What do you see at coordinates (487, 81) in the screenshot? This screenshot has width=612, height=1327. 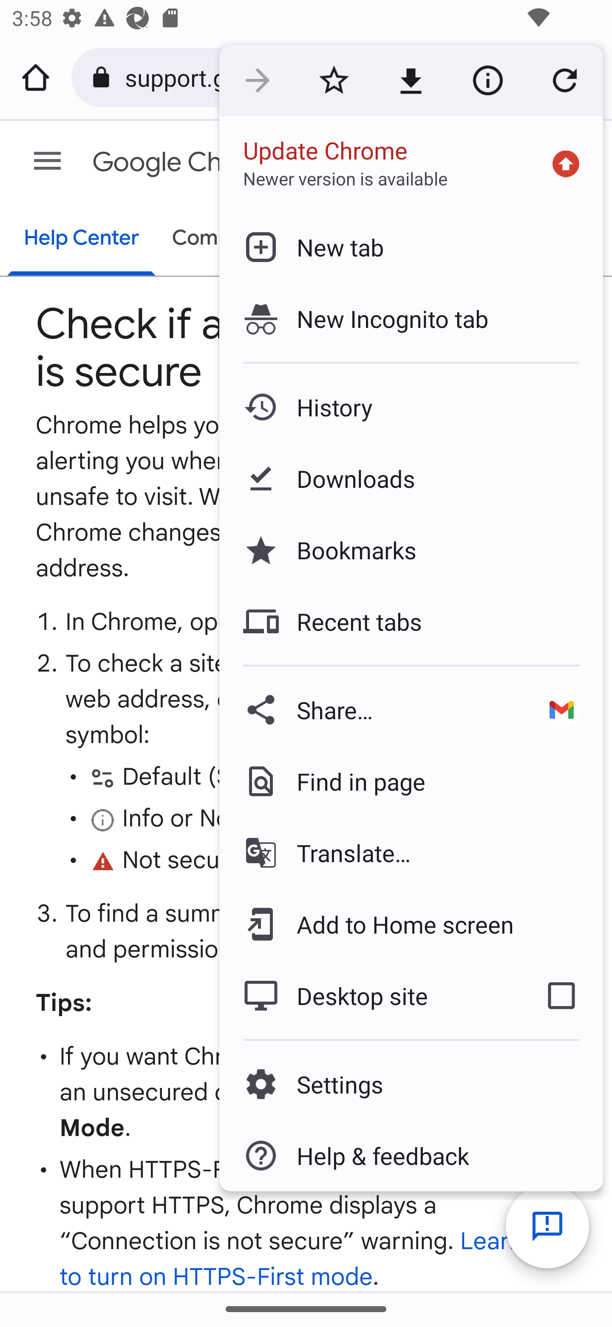 I see `Page info` at bounding box center [487, 81].